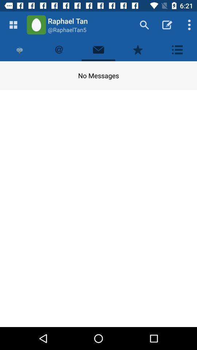  What do you see at coordinates (177, 50) in the screenshot?
I see `sitting` at bounding box center [177, 50].